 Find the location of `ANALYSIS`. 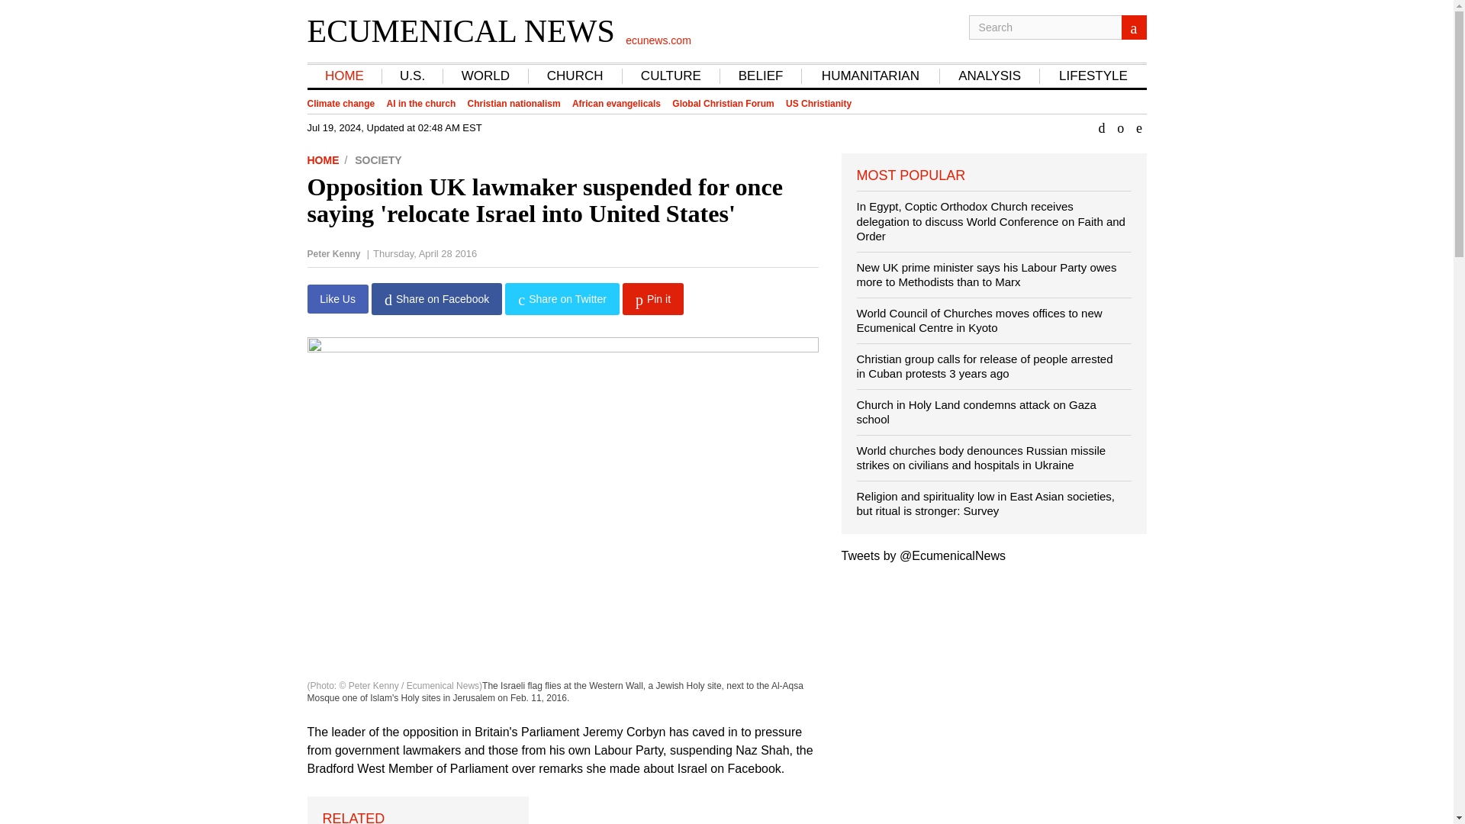

ANALYSIS is located at coordinates (989, 76).